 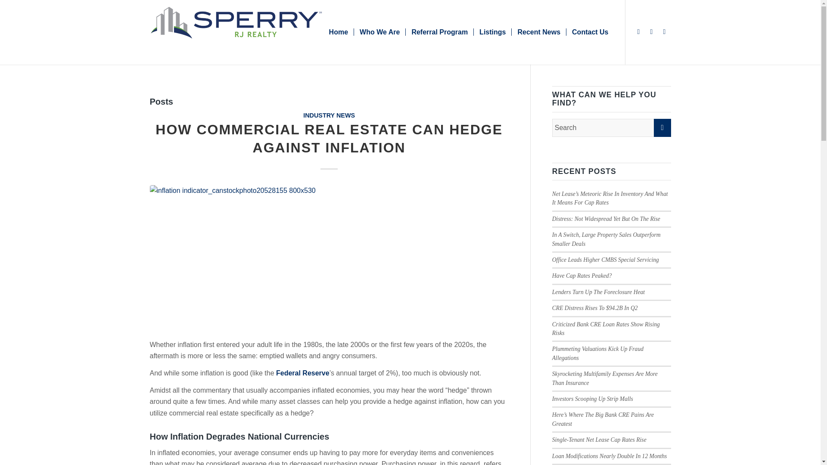 What do you see at coordinates (606, 329) in the screenshot?
I see `Criticized Bank CRE Loan Rates Show Rising Risks` at bounding box center [606, 329].